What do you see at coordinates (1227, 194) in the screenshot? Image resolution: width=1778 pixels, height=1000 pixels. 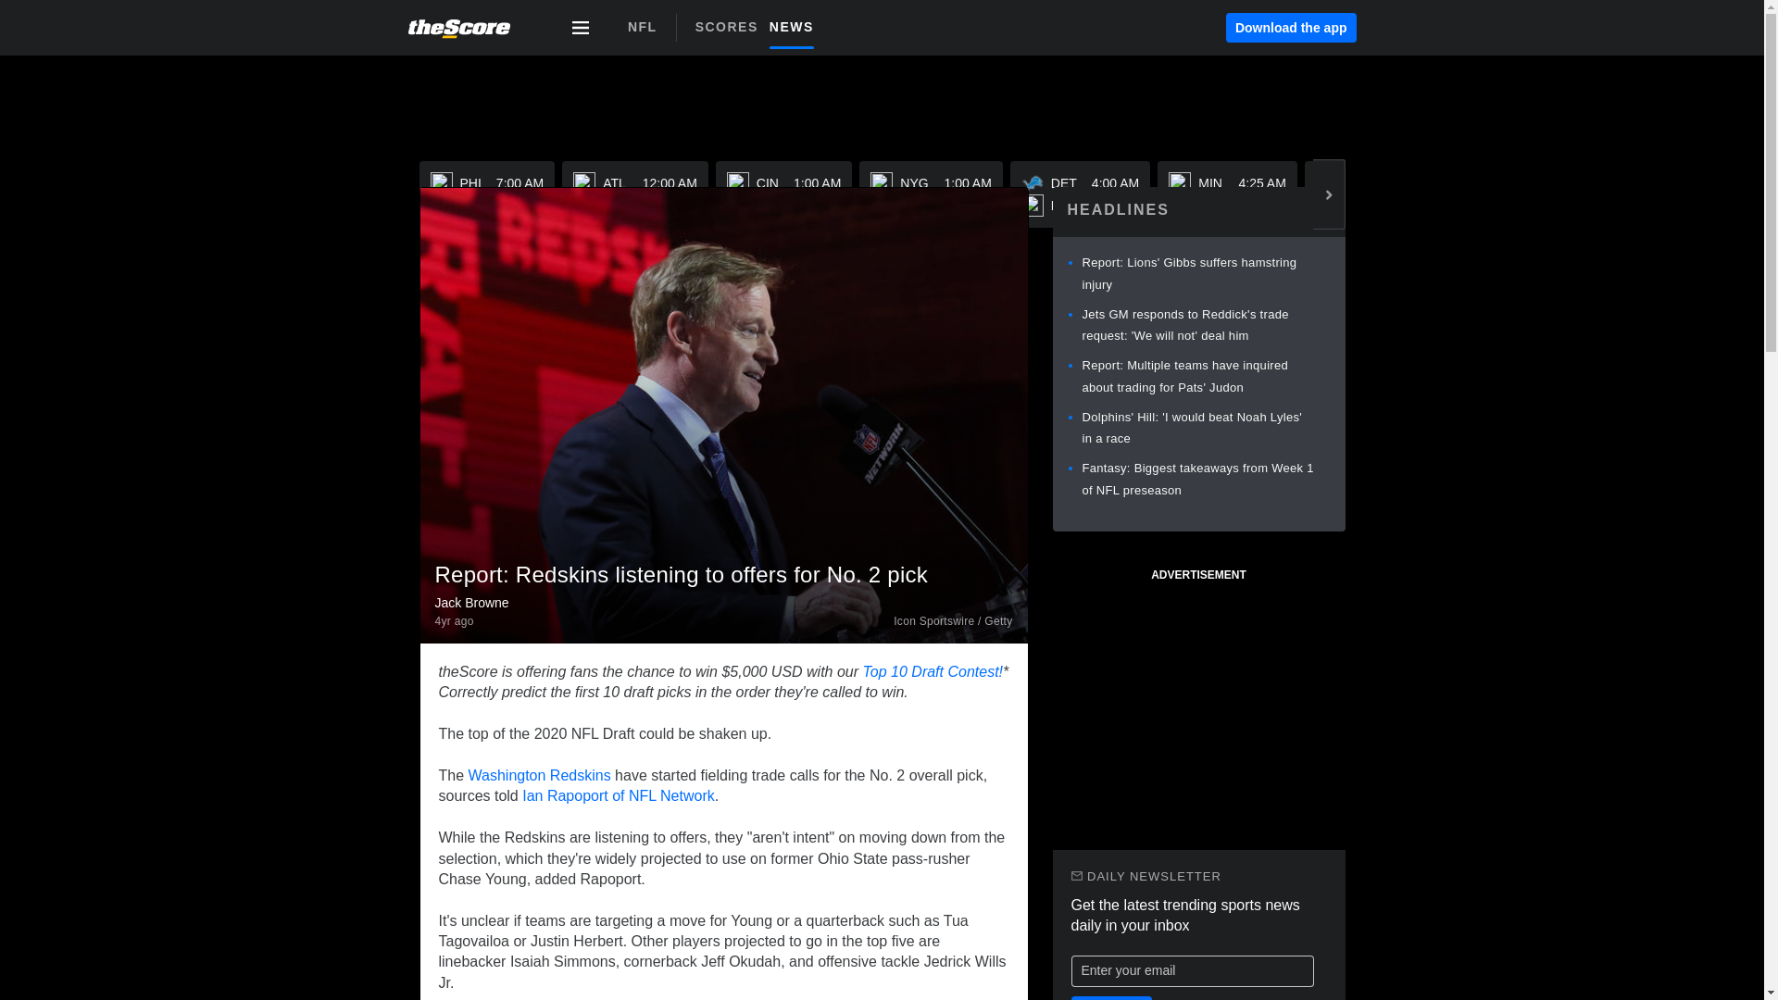 I see `Fantasy: Biggest takeaways from Week 1 of NFL preseason` at bounding box center [1227, 194].